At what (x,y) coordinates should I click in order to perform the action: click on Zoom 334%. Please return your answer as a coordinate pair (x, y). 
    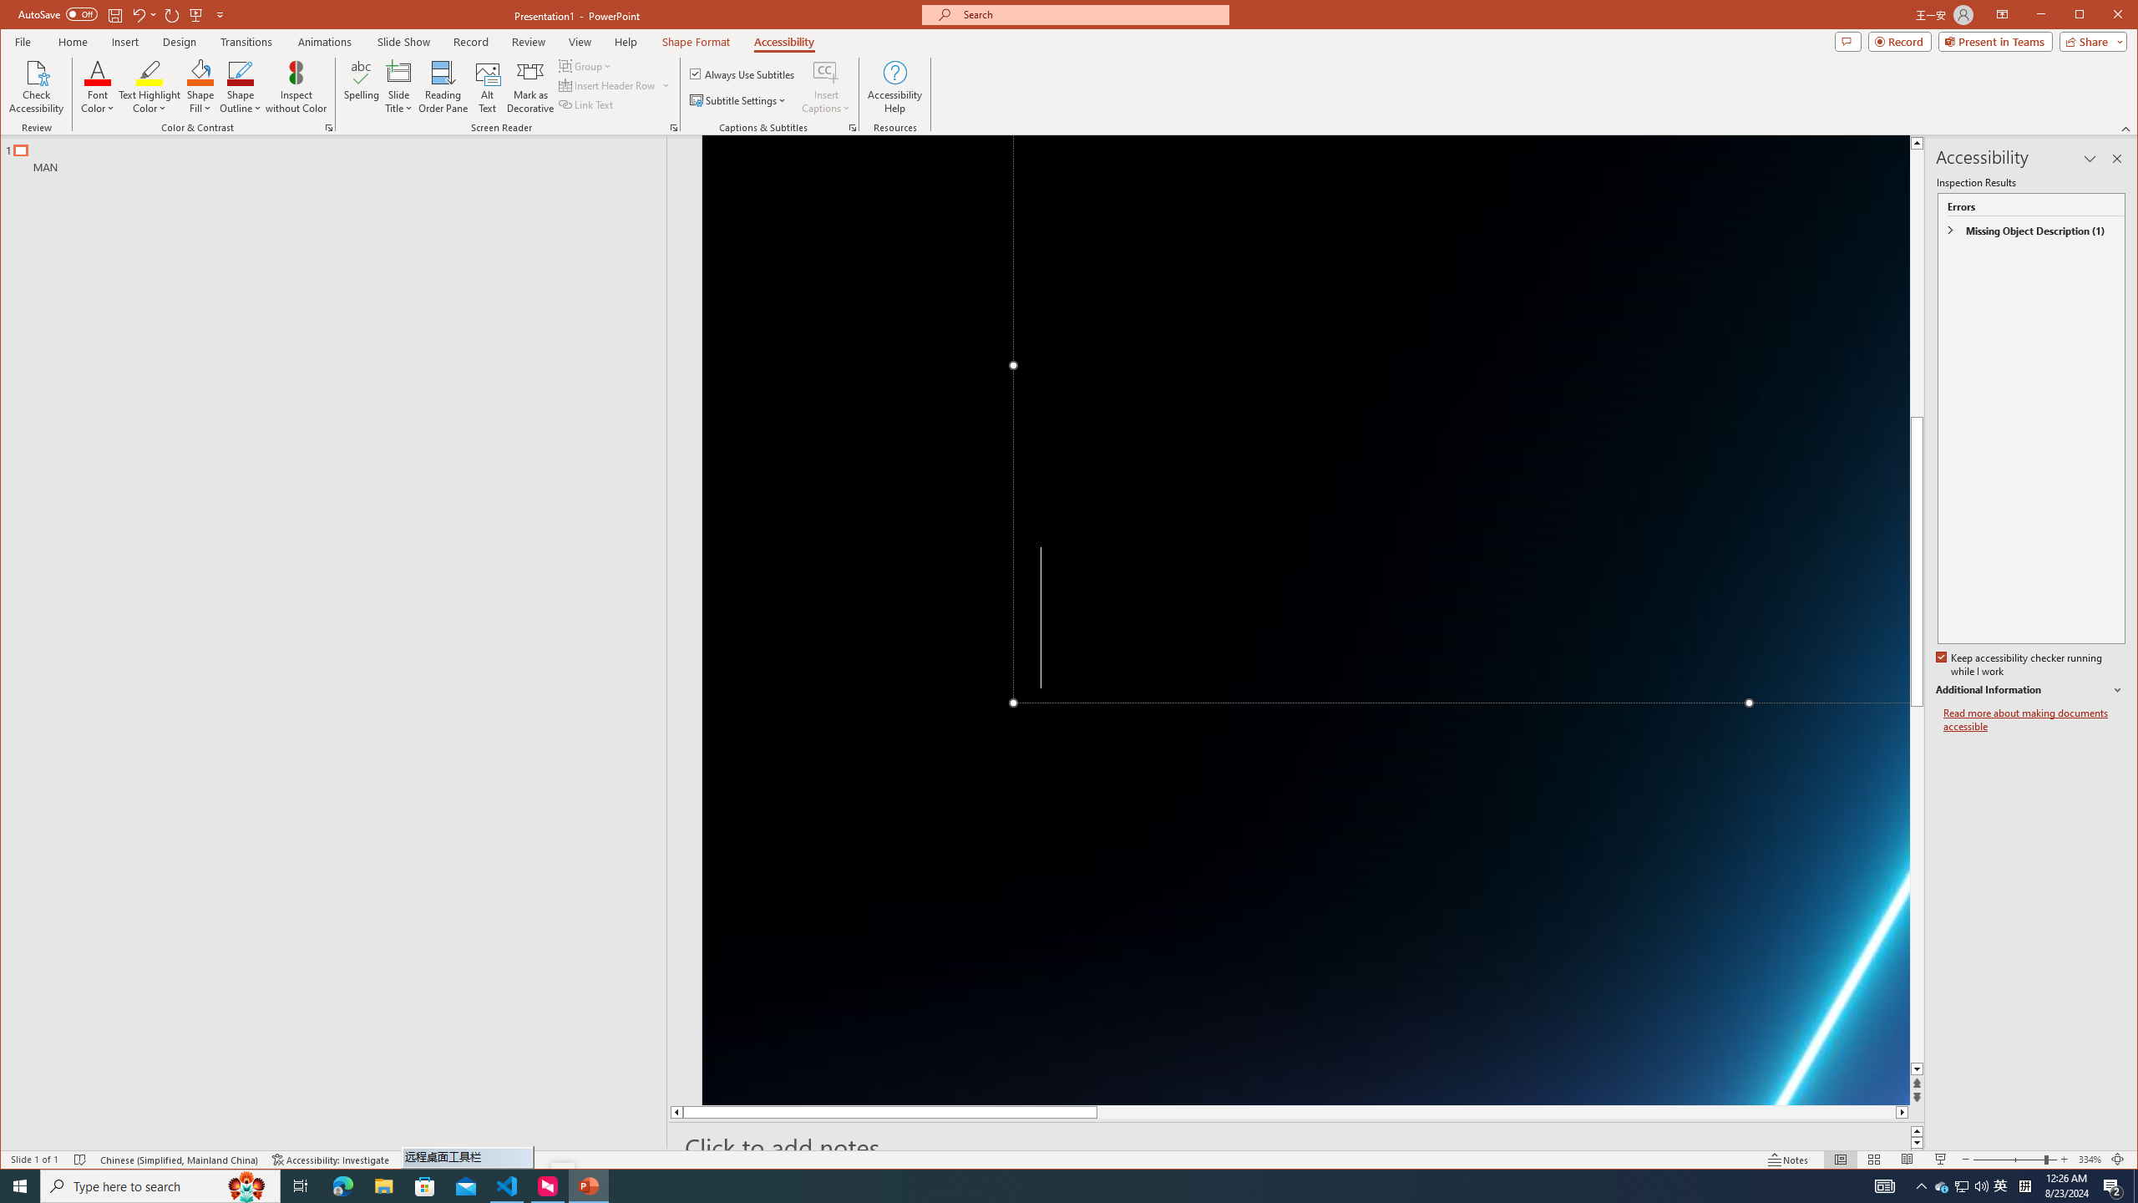
    Looking at the image, I should click on (2090, 1160).